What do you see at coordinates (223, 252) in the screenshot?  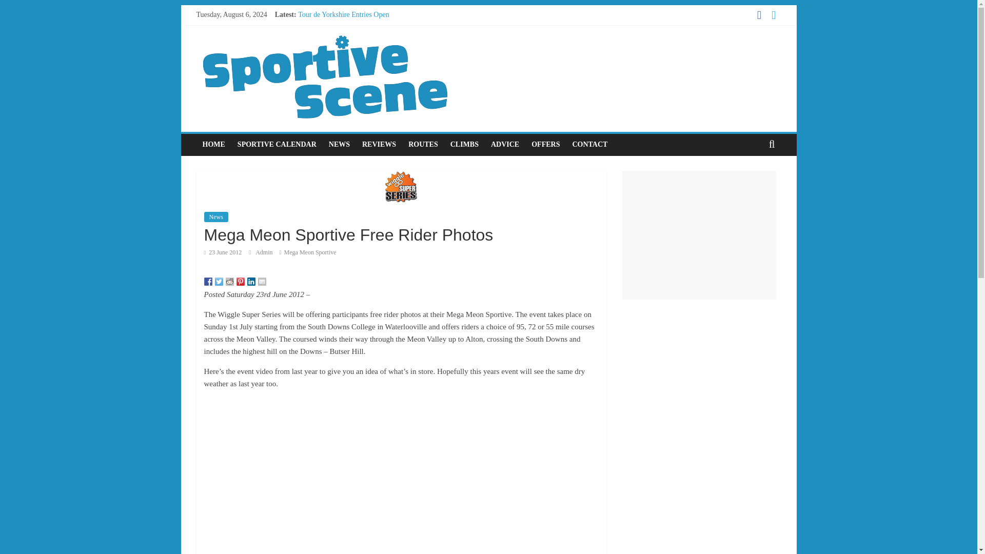 I see `7:16 am` at bounding box center [223, 252].